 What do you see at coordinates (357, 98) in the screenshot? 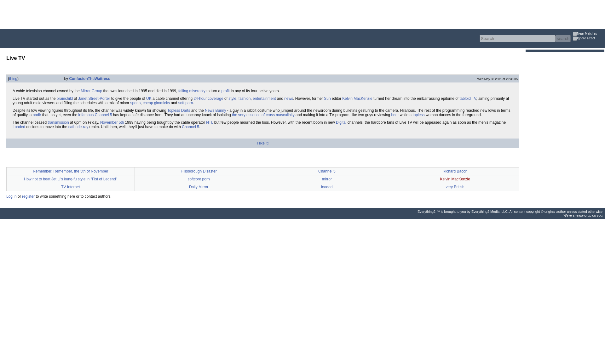
I see `Kelvin MacKenzie` at bounding box center [357, 98].